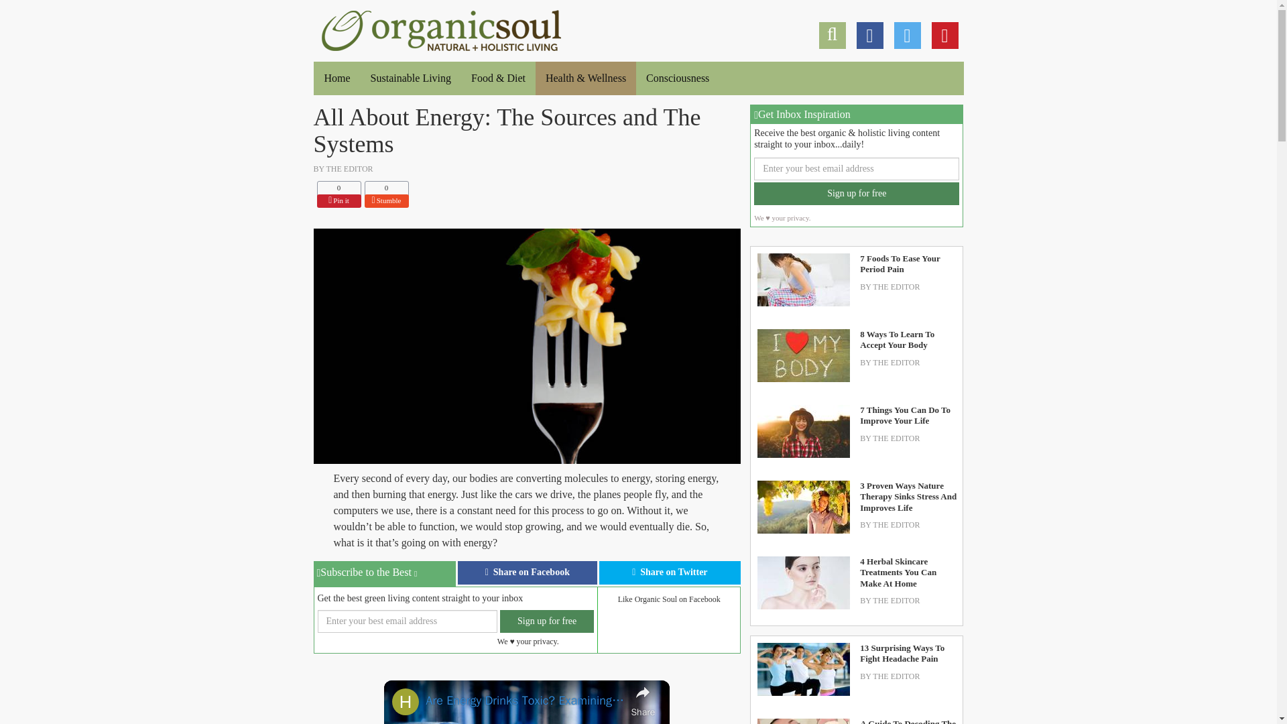 The width and height of the screenshot is (1287, 724). I want to click on   Share on Twitter, so click(670, 572).